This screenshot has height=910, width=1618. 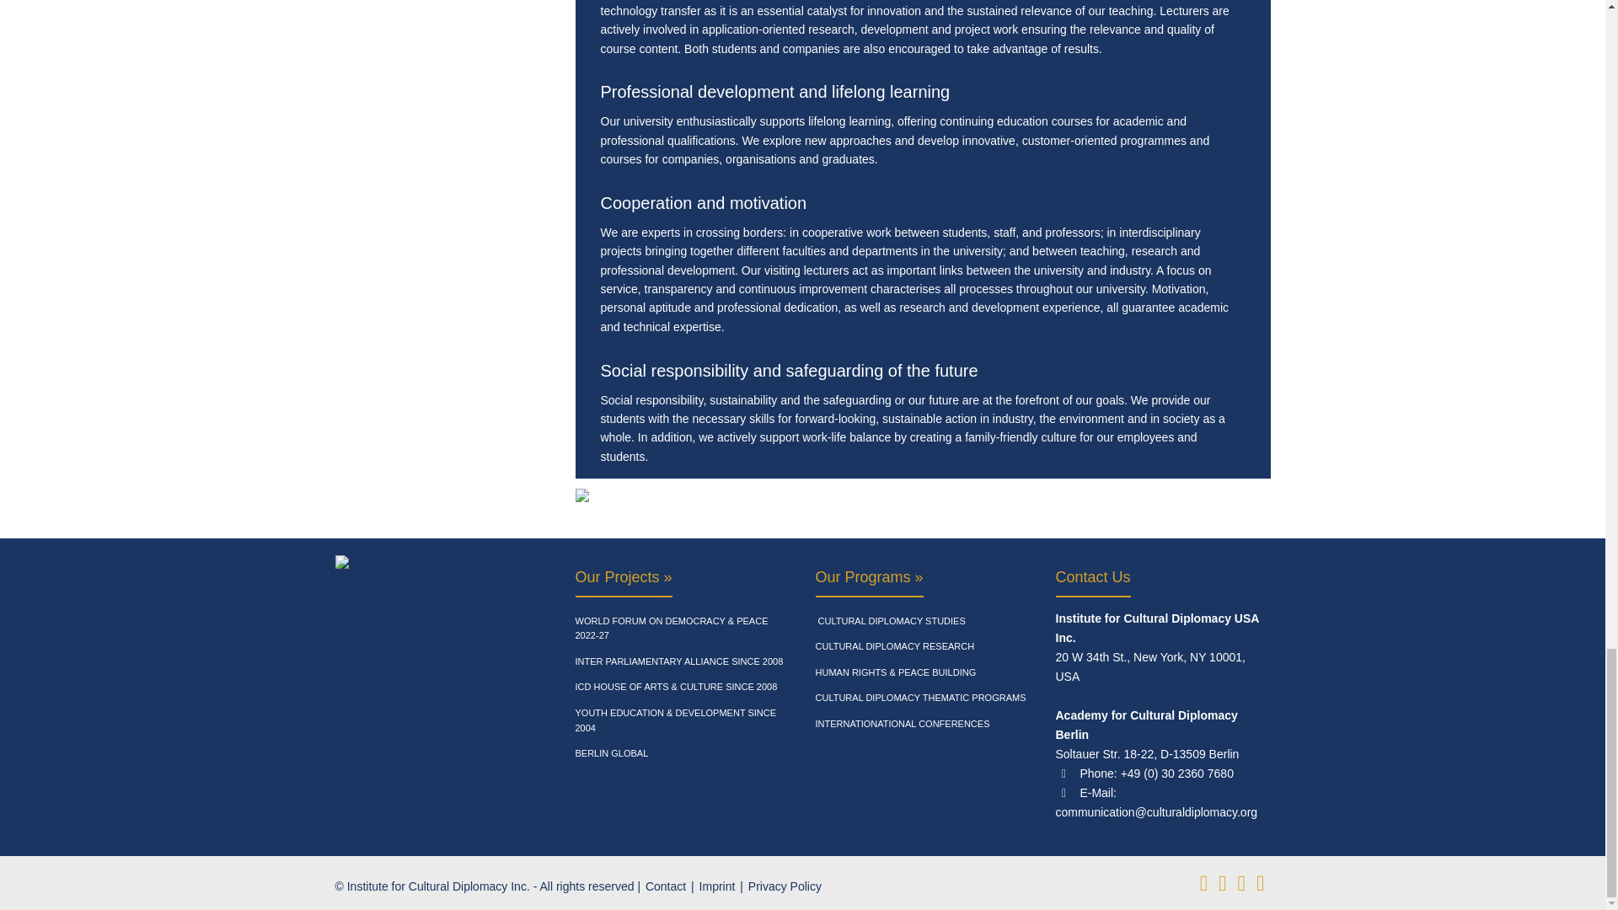 I want to click on Inter Parliamentary Alliance for Human Rights, so click(x=678, y=662).